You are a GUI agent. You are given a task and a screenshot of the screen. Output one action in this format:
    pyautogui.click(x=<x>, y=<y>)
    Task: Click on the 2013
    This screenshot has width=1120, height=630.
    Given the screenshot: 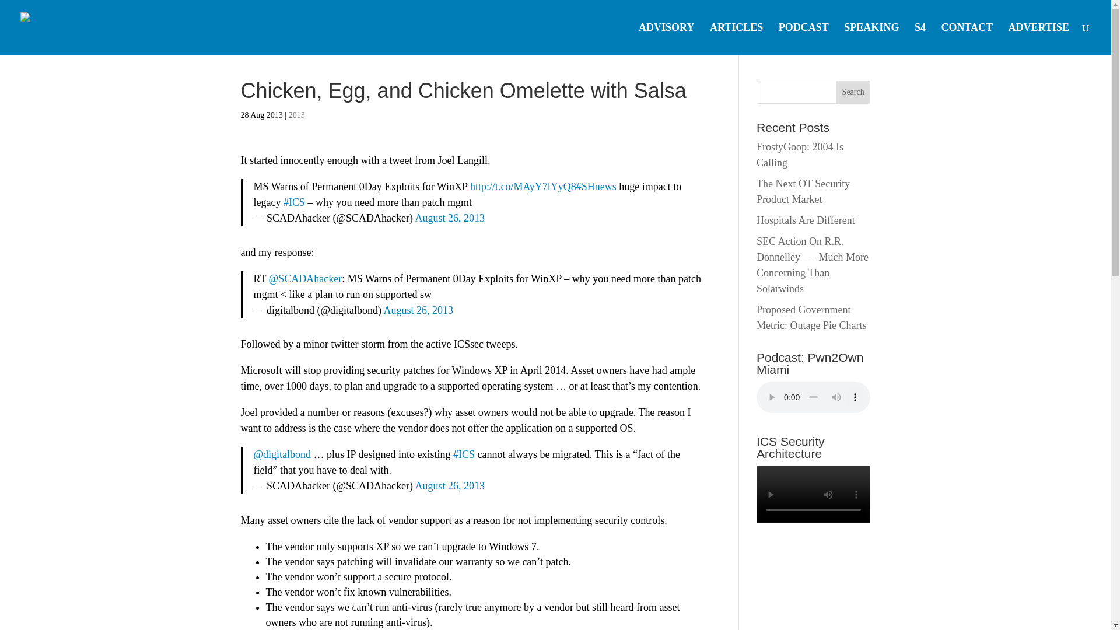 What is the action you would take?
    pyautogui.click(x=296, y=116)
    